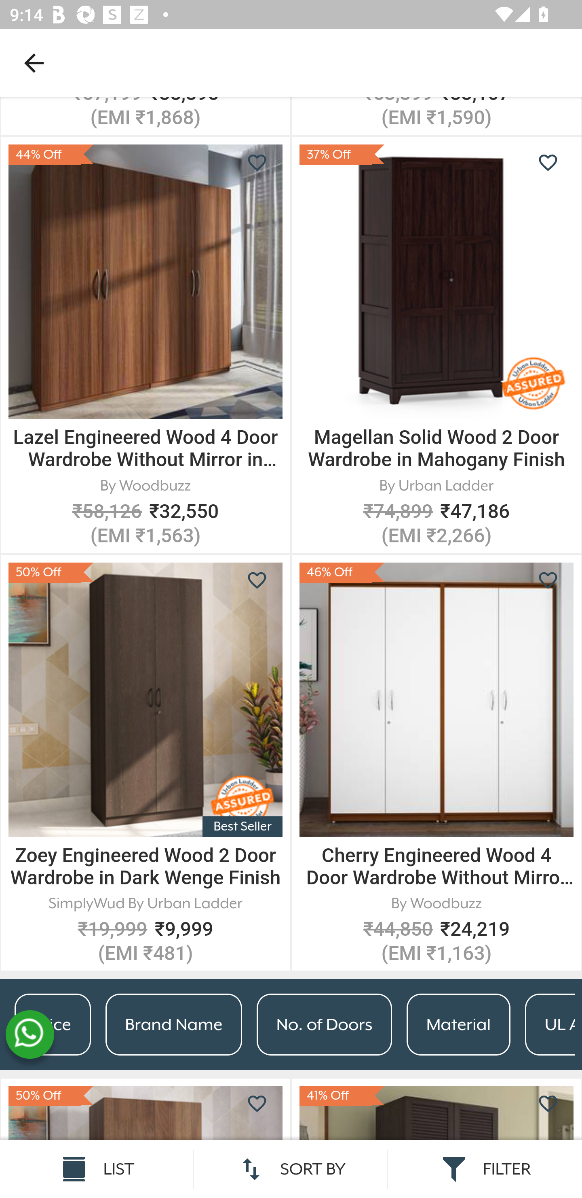 Image resolution: width=582 pixels, height=1198 pixels. What do you see at coordinates (458, 1026) in the screenshot?
I see `Material` at bounding box center [458, 1026].